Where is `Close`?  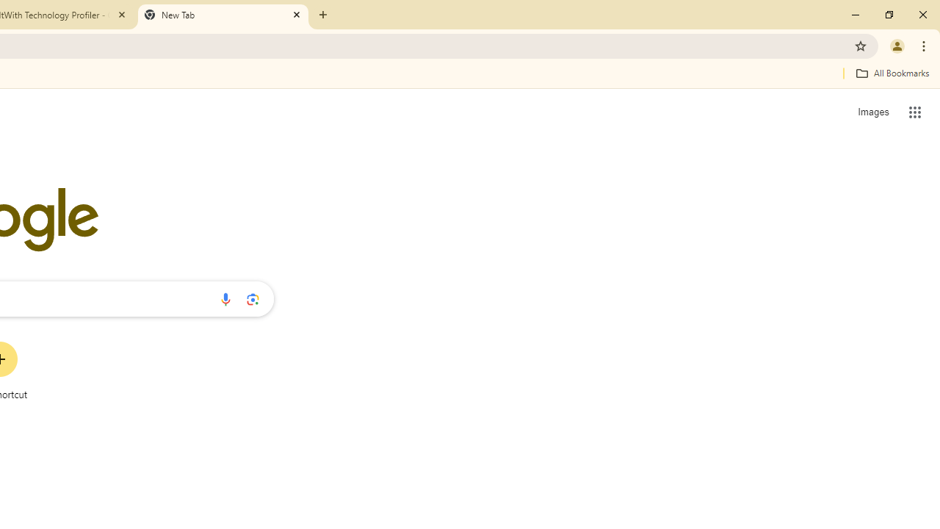
Close is located at coordinates (297, 14).